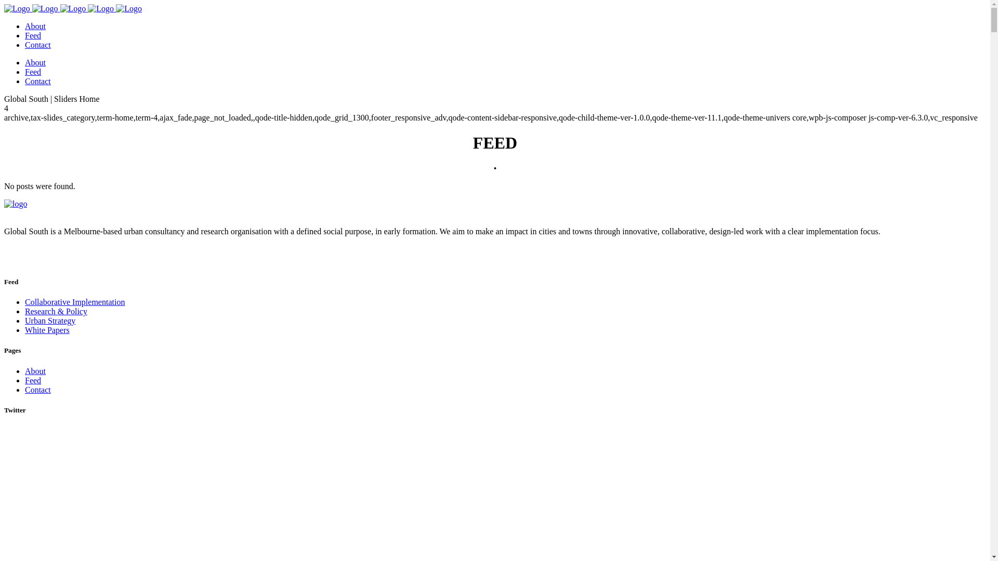 The height and width of the screenshot is (561, 998). I want to click on Feed, so click(33, 72).